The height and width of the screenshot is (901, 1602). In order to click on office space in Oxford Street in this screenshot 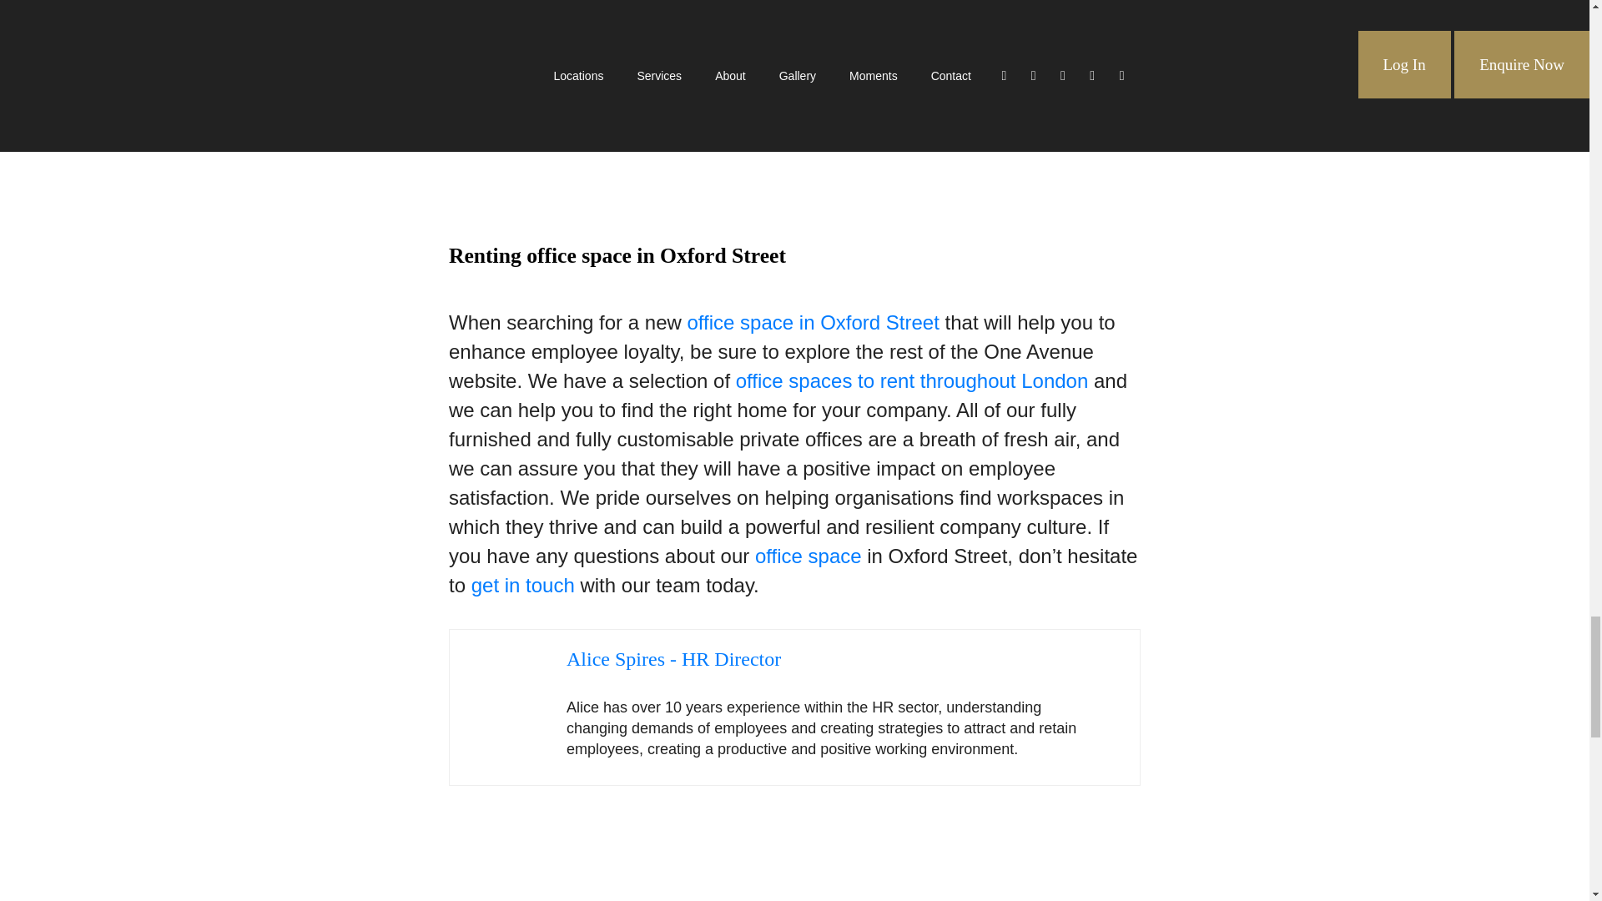, I will do `click(813, 322)`.